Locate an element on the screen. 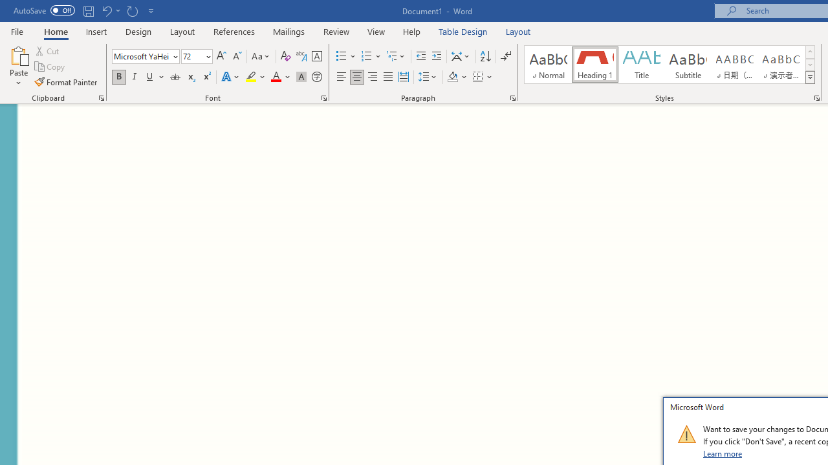  Styles... is located at coordinates (816, 98).